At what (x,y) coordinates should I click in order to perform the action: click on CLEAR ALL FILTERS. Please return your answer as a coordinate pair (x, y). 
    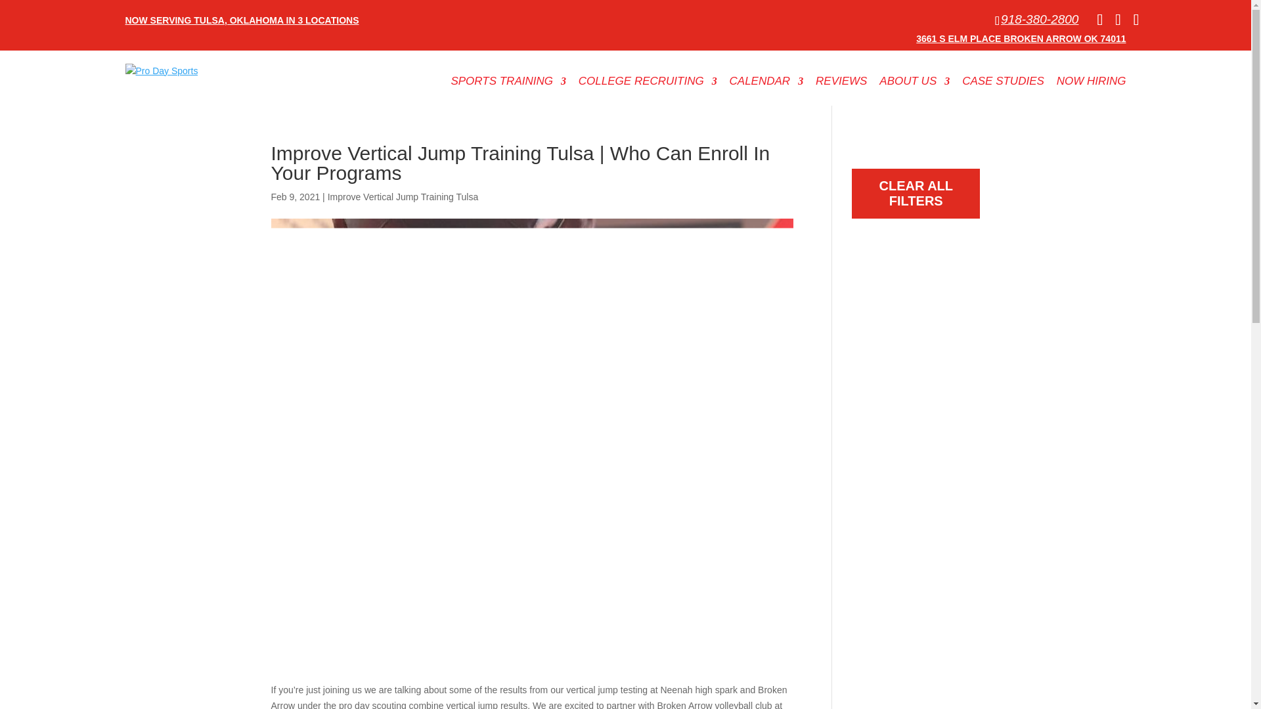
    Looking at the image, I should click on (916, 193).